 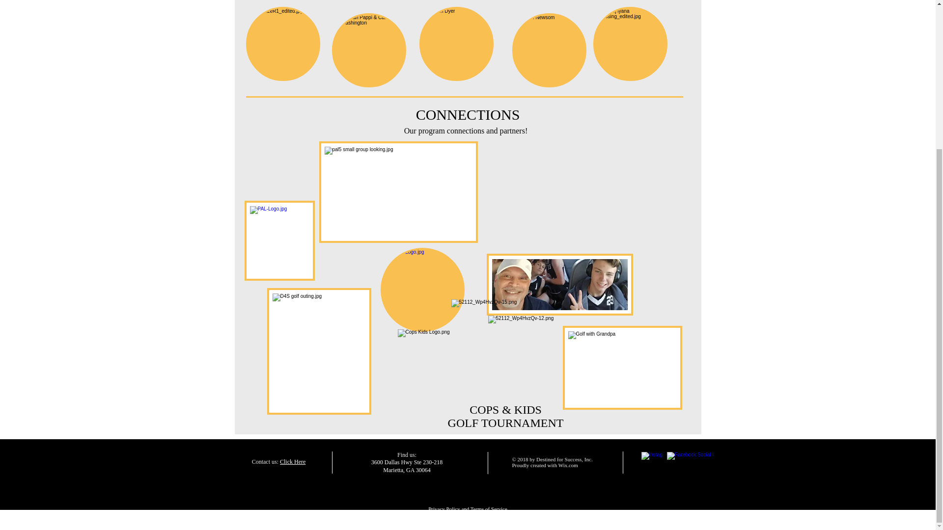 I want to click on Privacy Policy, so click(x=444, y=508).